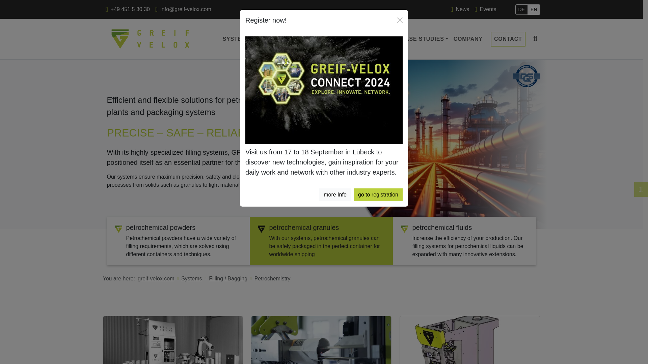  I want to click on Filling systems for petrochemical liquids, so click(533, 9).